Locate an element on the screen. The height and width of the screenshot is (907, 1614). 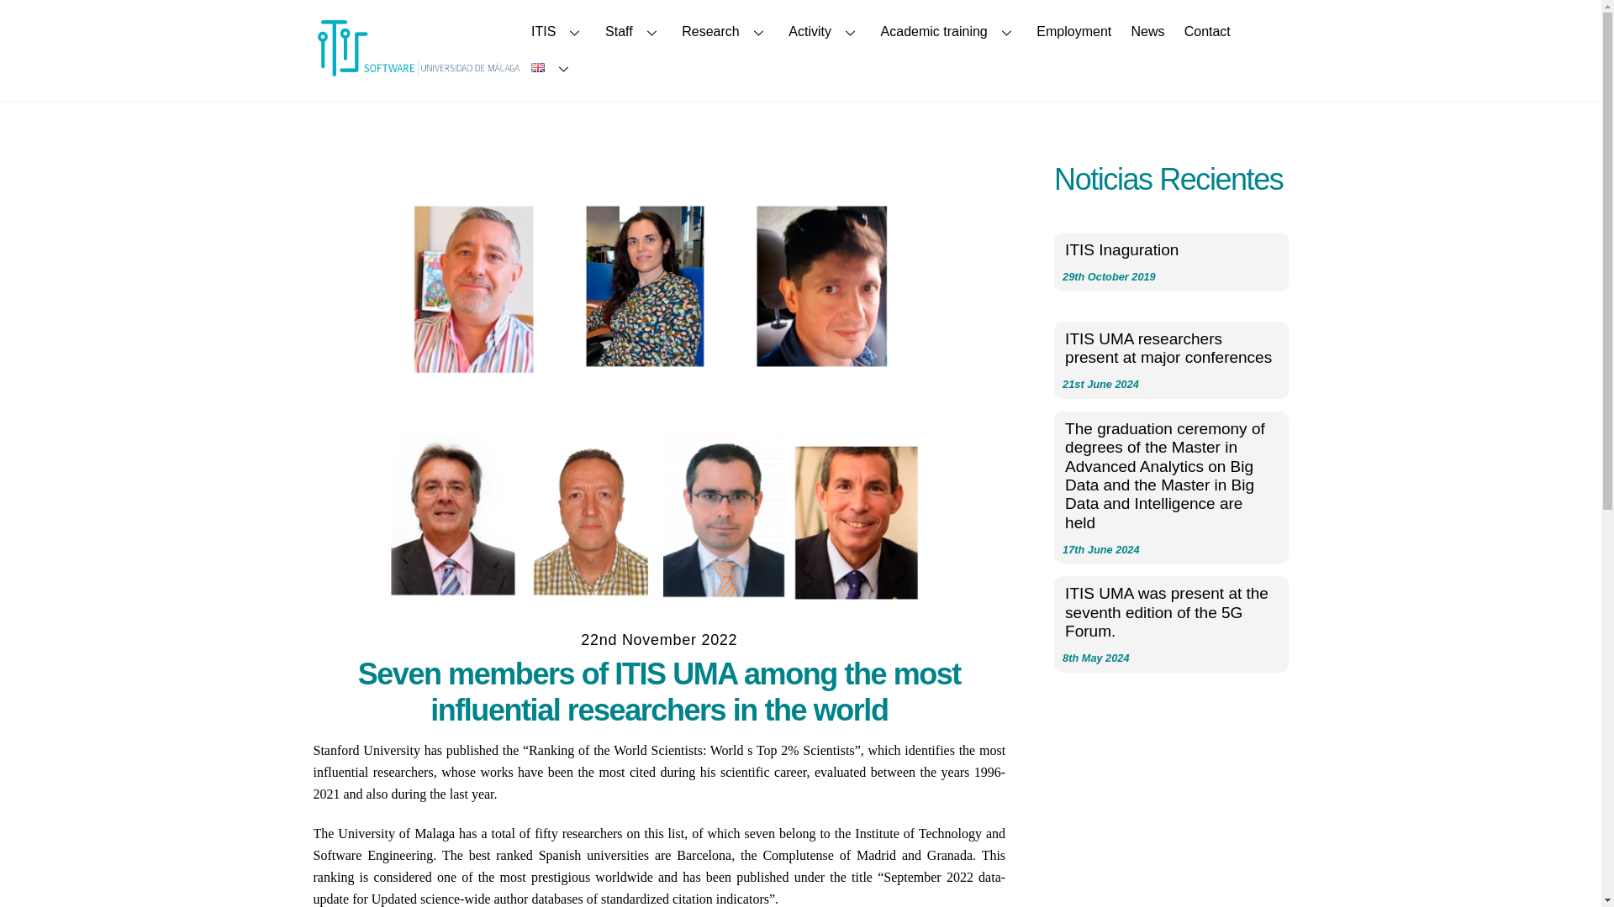
Staff is located at coordinates (633, 32).